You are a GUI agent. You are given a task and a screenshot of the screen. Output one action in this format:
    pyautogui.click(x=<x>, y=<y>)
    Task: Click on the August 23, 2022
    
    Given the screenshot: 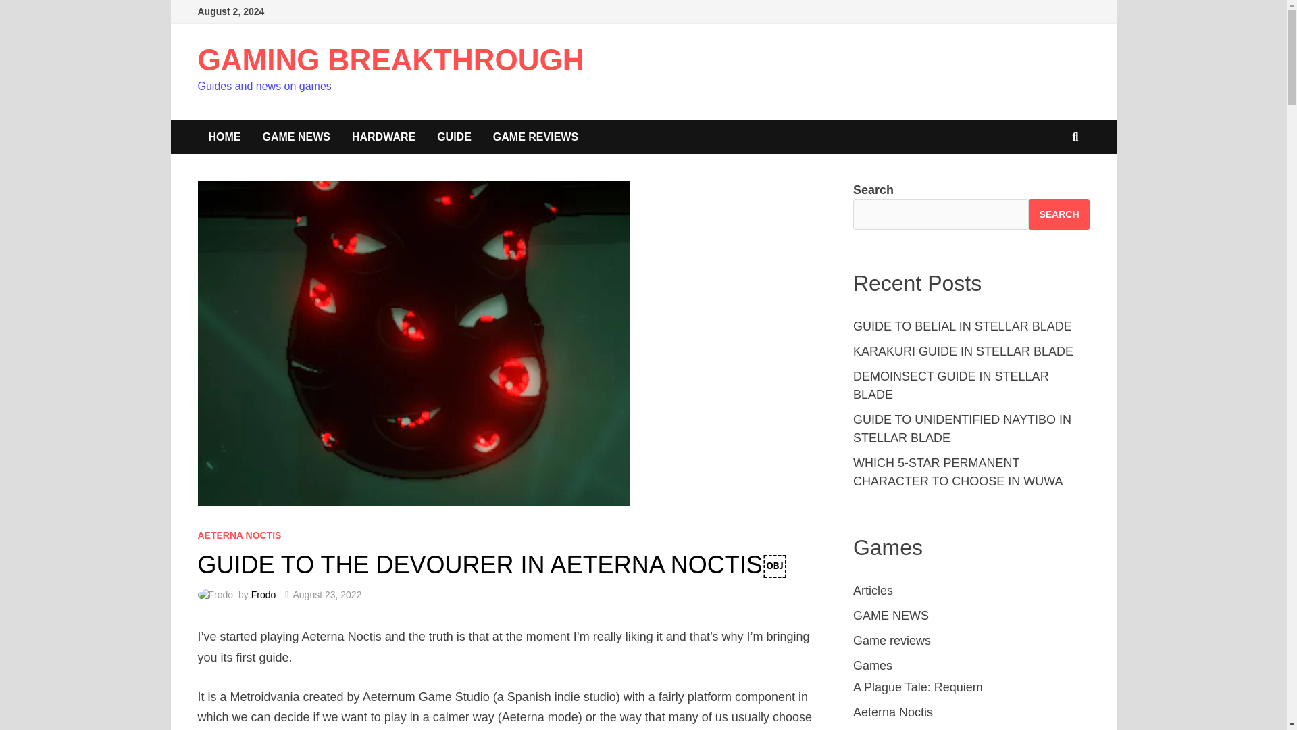 What is the action you would take?
    pyautogui.click(x=327, y=594)
    